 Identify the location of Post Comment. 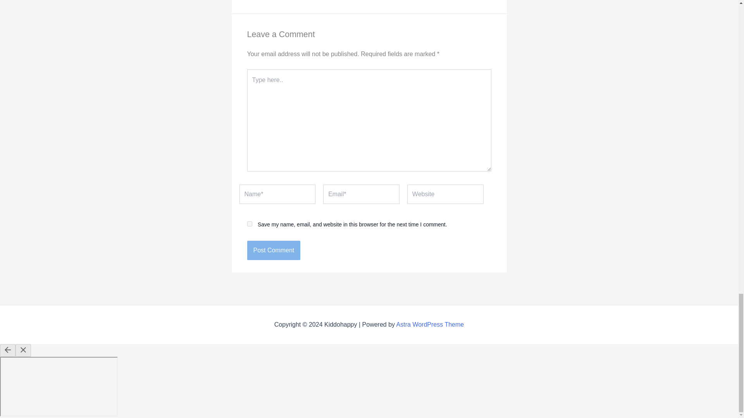
(274, 250).